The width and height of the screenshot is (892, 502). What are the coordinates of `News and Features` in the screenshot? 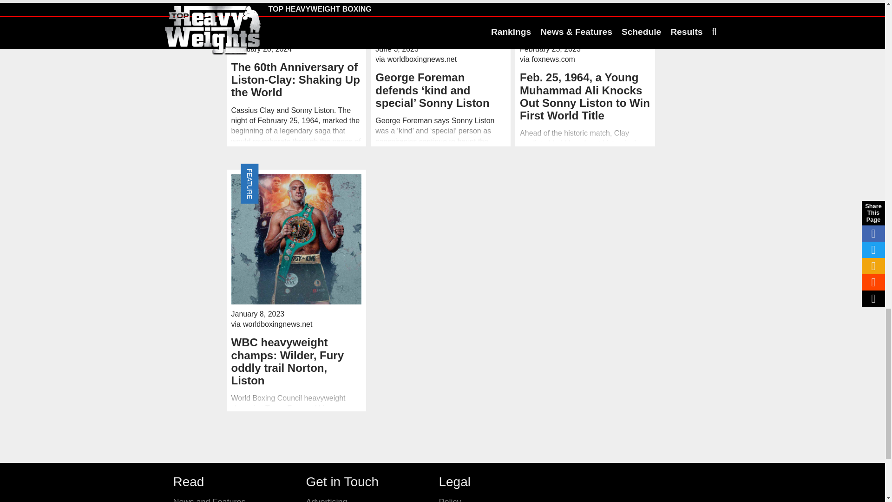 It's located at (209, 500).